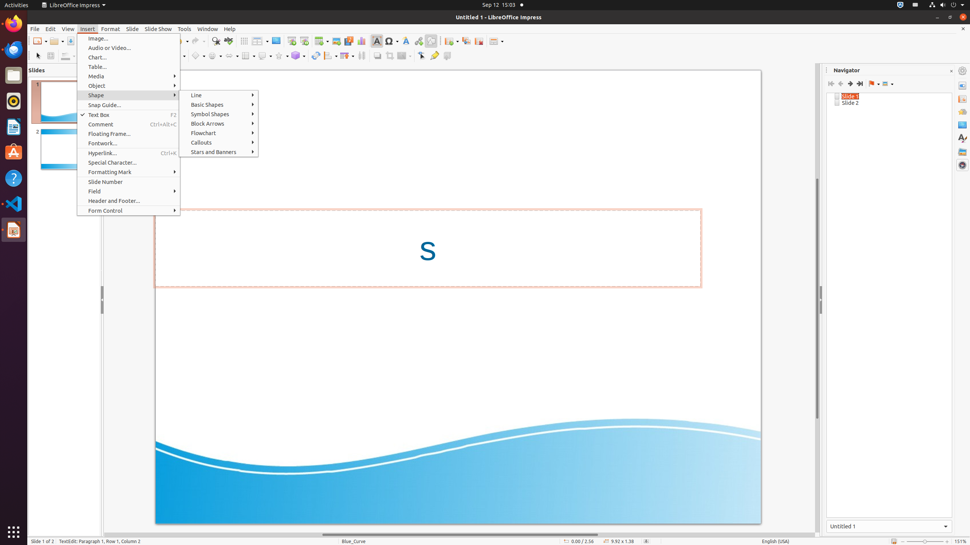  I want to click on LibreOffice Impress, so click(14, 230).